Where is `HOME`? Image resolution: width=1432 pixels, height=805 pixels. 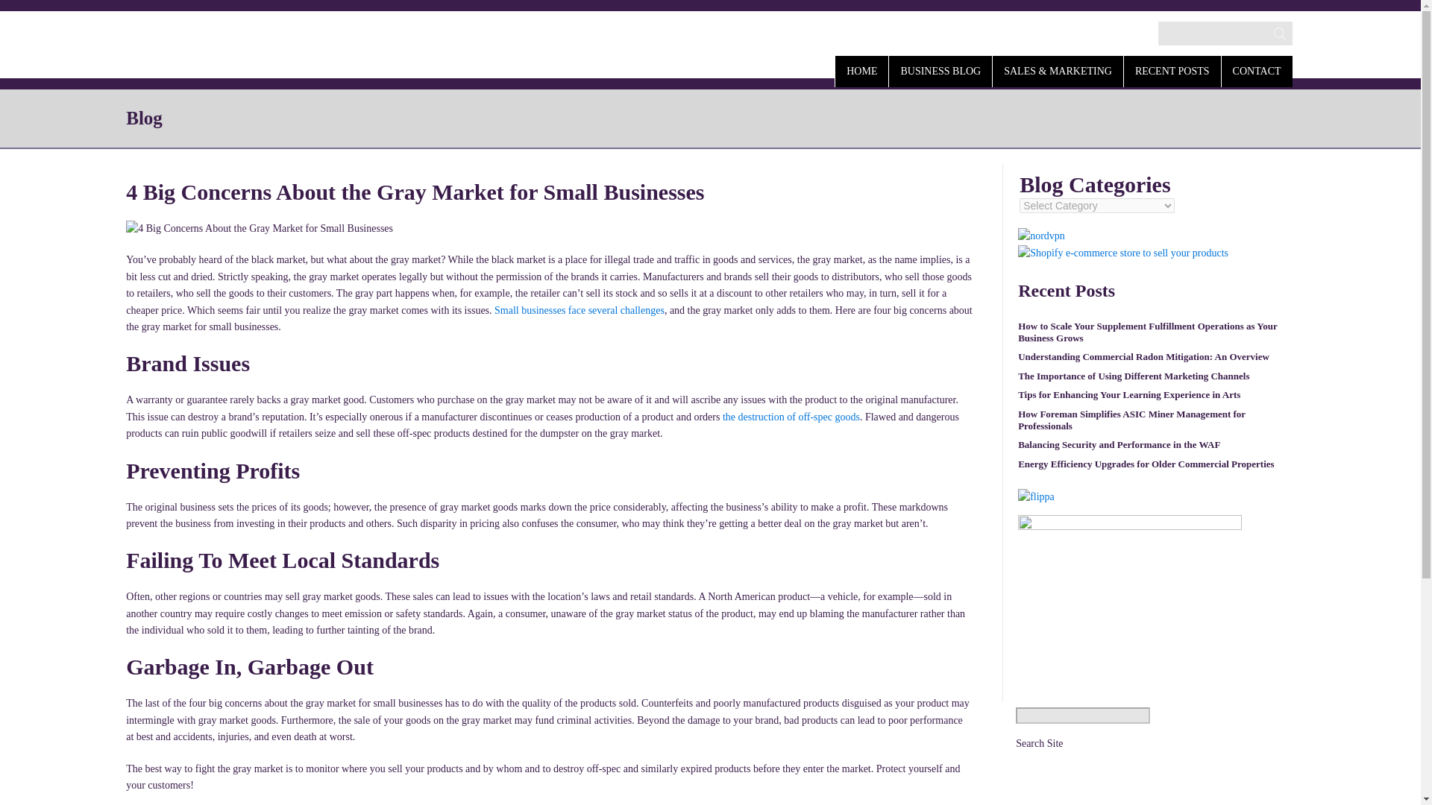 HOME is located at coordinates (861, 70).